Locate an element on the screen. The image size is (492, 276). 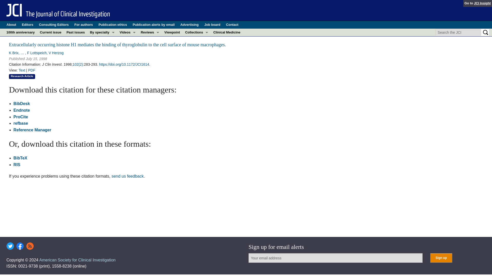
Metabolism is located at coordinates (102, 71).